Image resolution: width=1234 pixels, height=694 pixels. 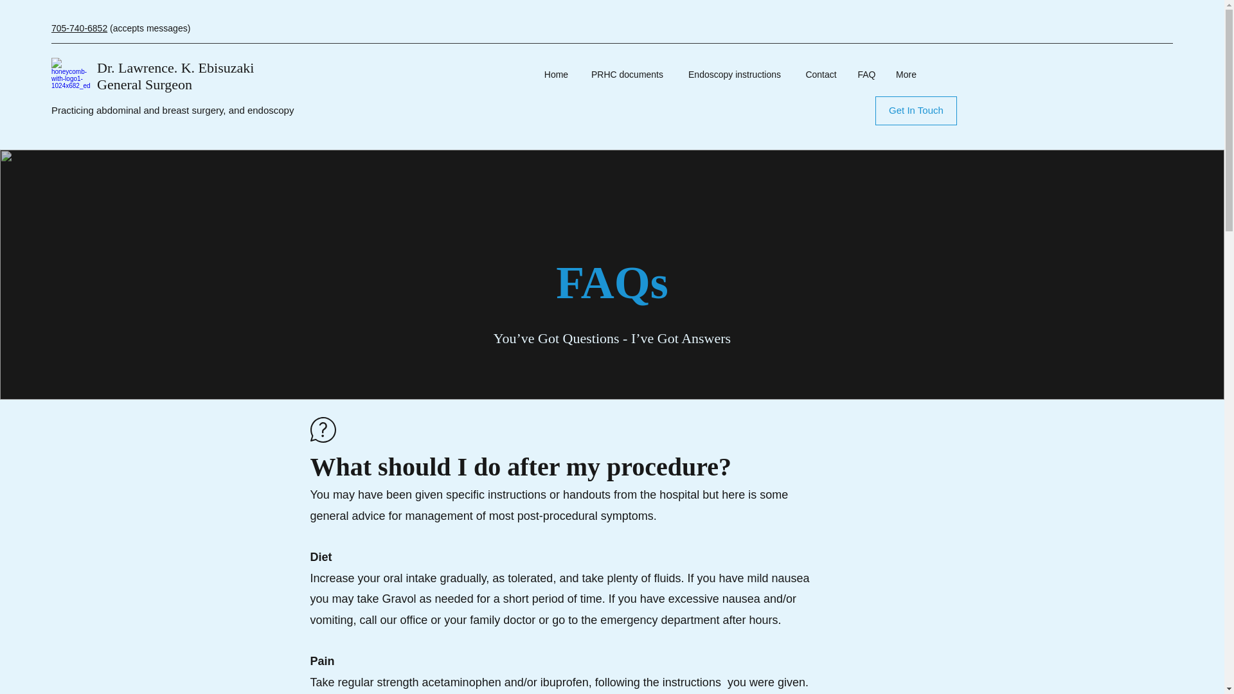 I want to click on Get In Touch, so click(x=916, y=111).